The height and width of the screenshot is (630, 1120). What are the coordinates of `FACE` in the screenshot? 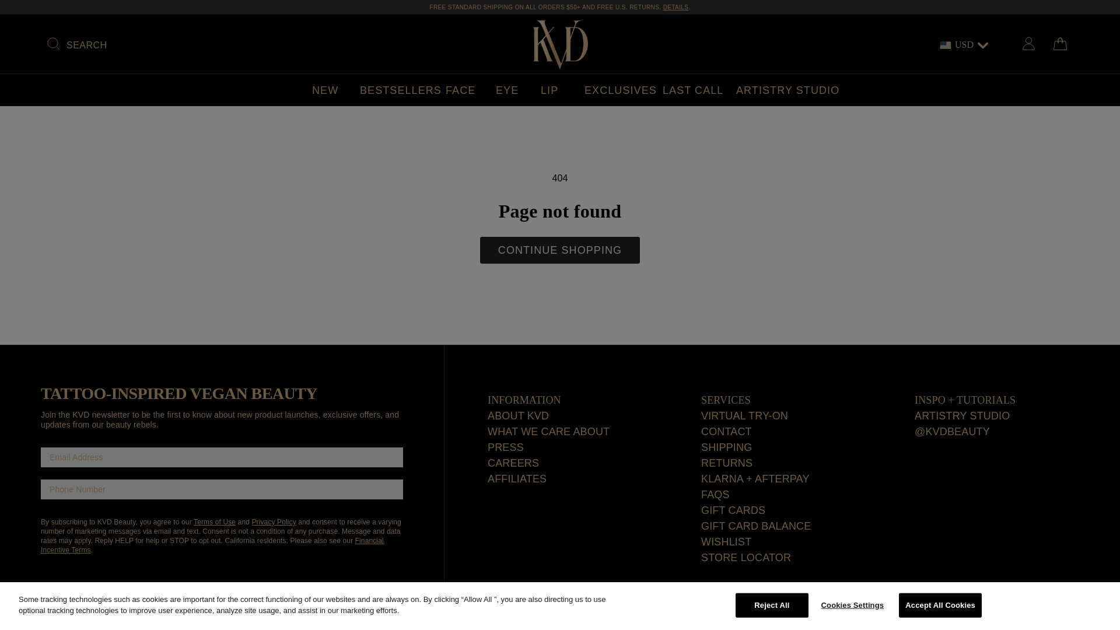 It's located at (461, 90).